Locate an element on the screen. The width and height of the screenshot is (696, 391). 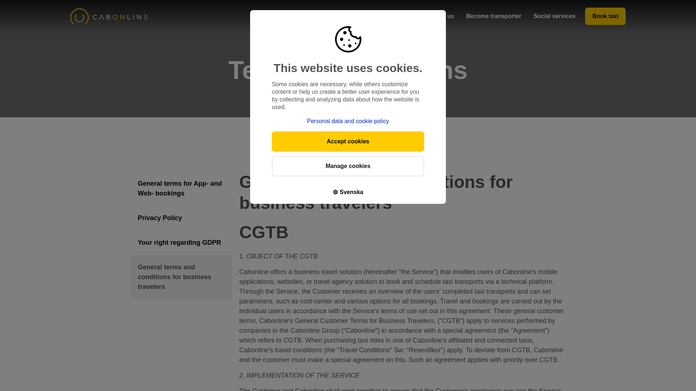
General terms for App- and Web- bookings is located at coordinates (181, 189).